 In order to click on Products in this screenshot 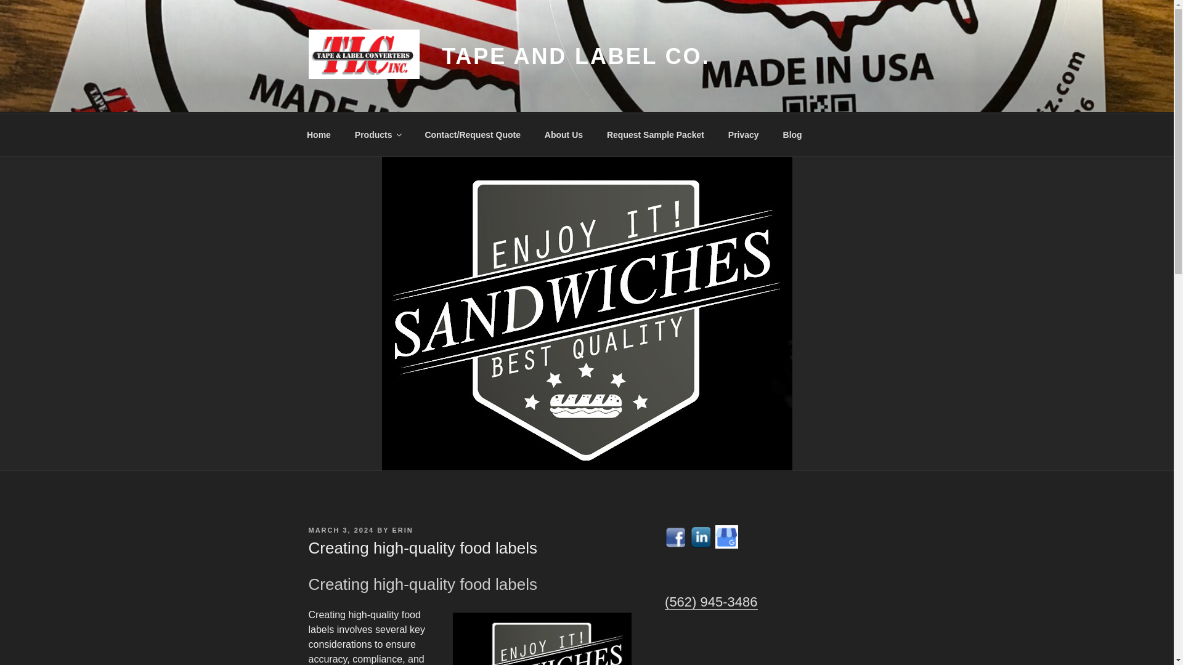, I will do `click(378, 134)`.